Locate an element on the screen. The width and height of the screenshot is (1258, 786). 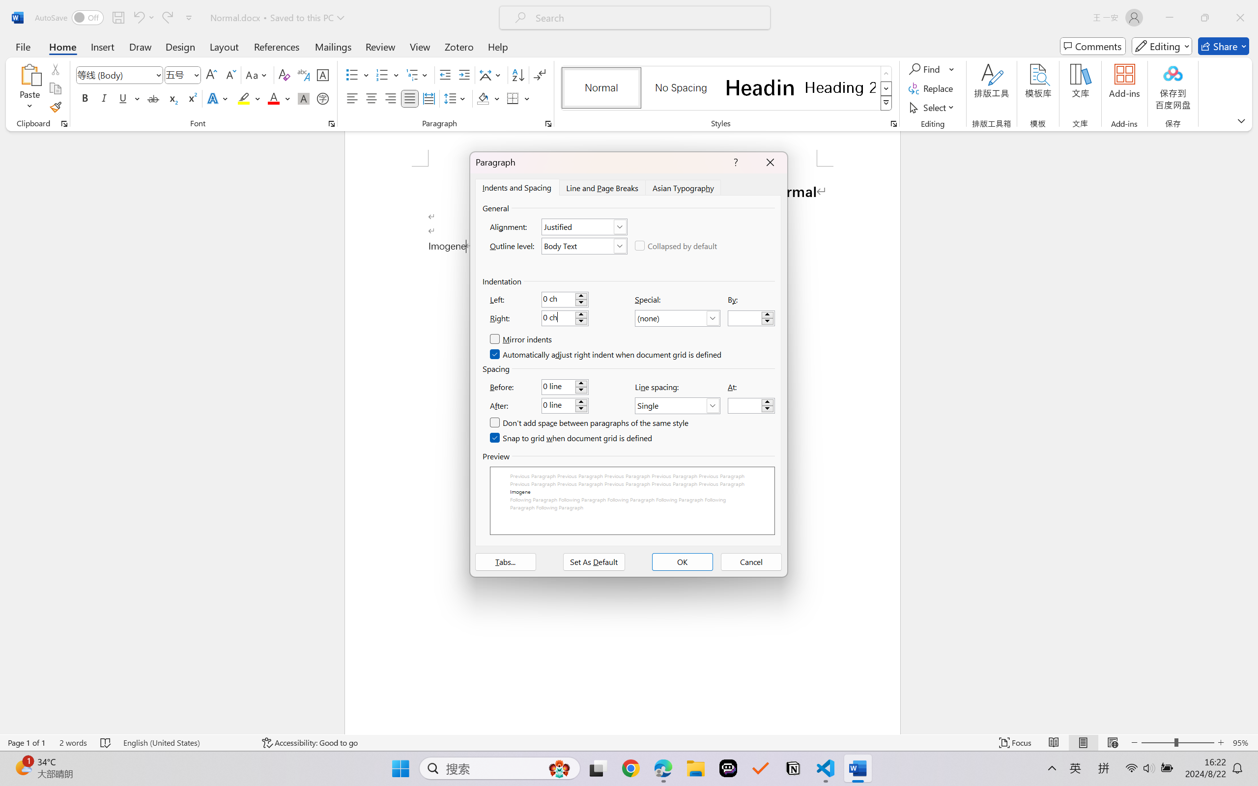
Open is located at coordinates (196, 75).